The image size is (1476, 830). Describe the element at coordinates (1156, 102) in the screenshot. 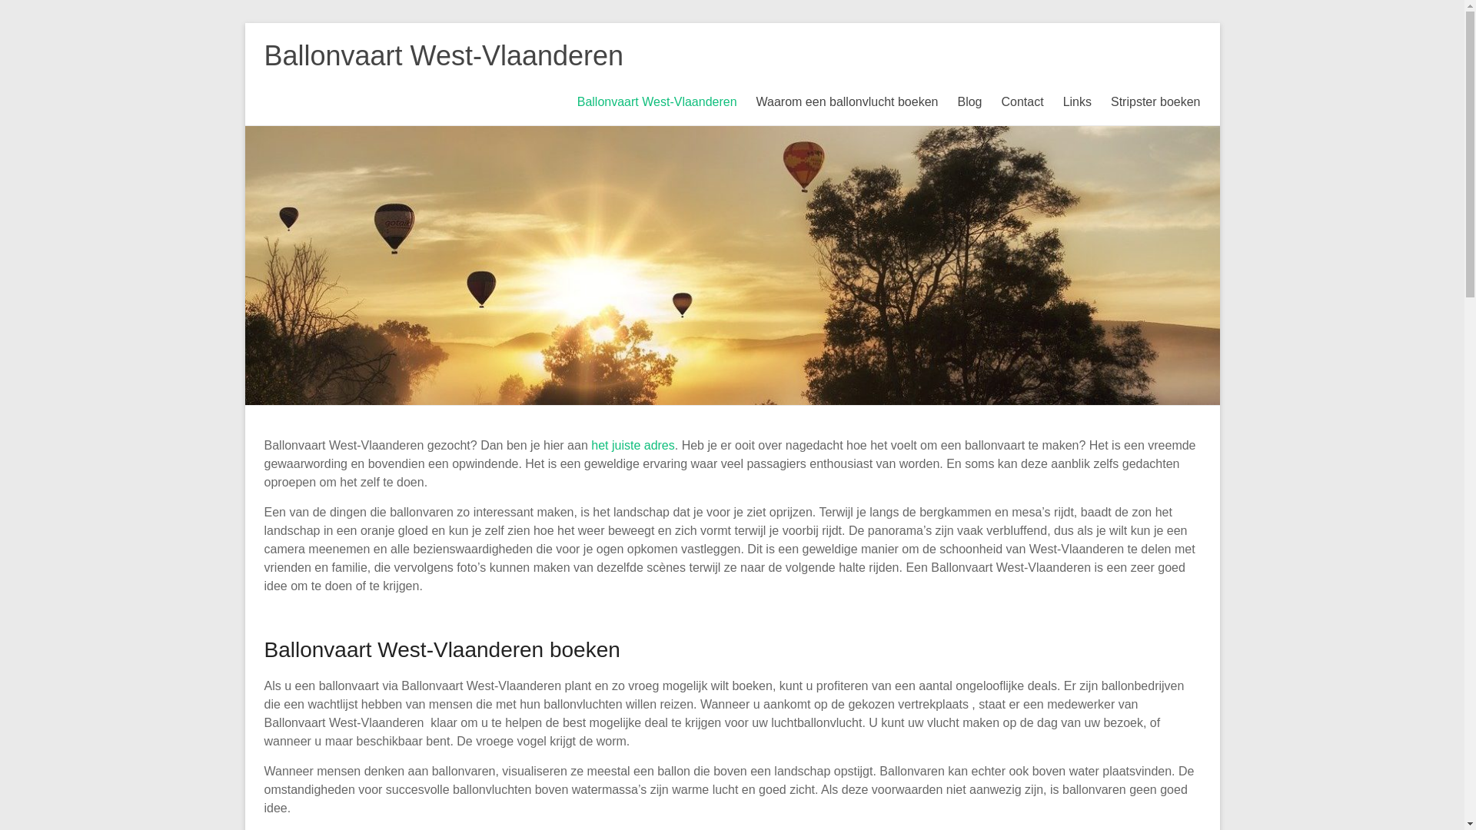

I see `Stripster boeken` at that location.